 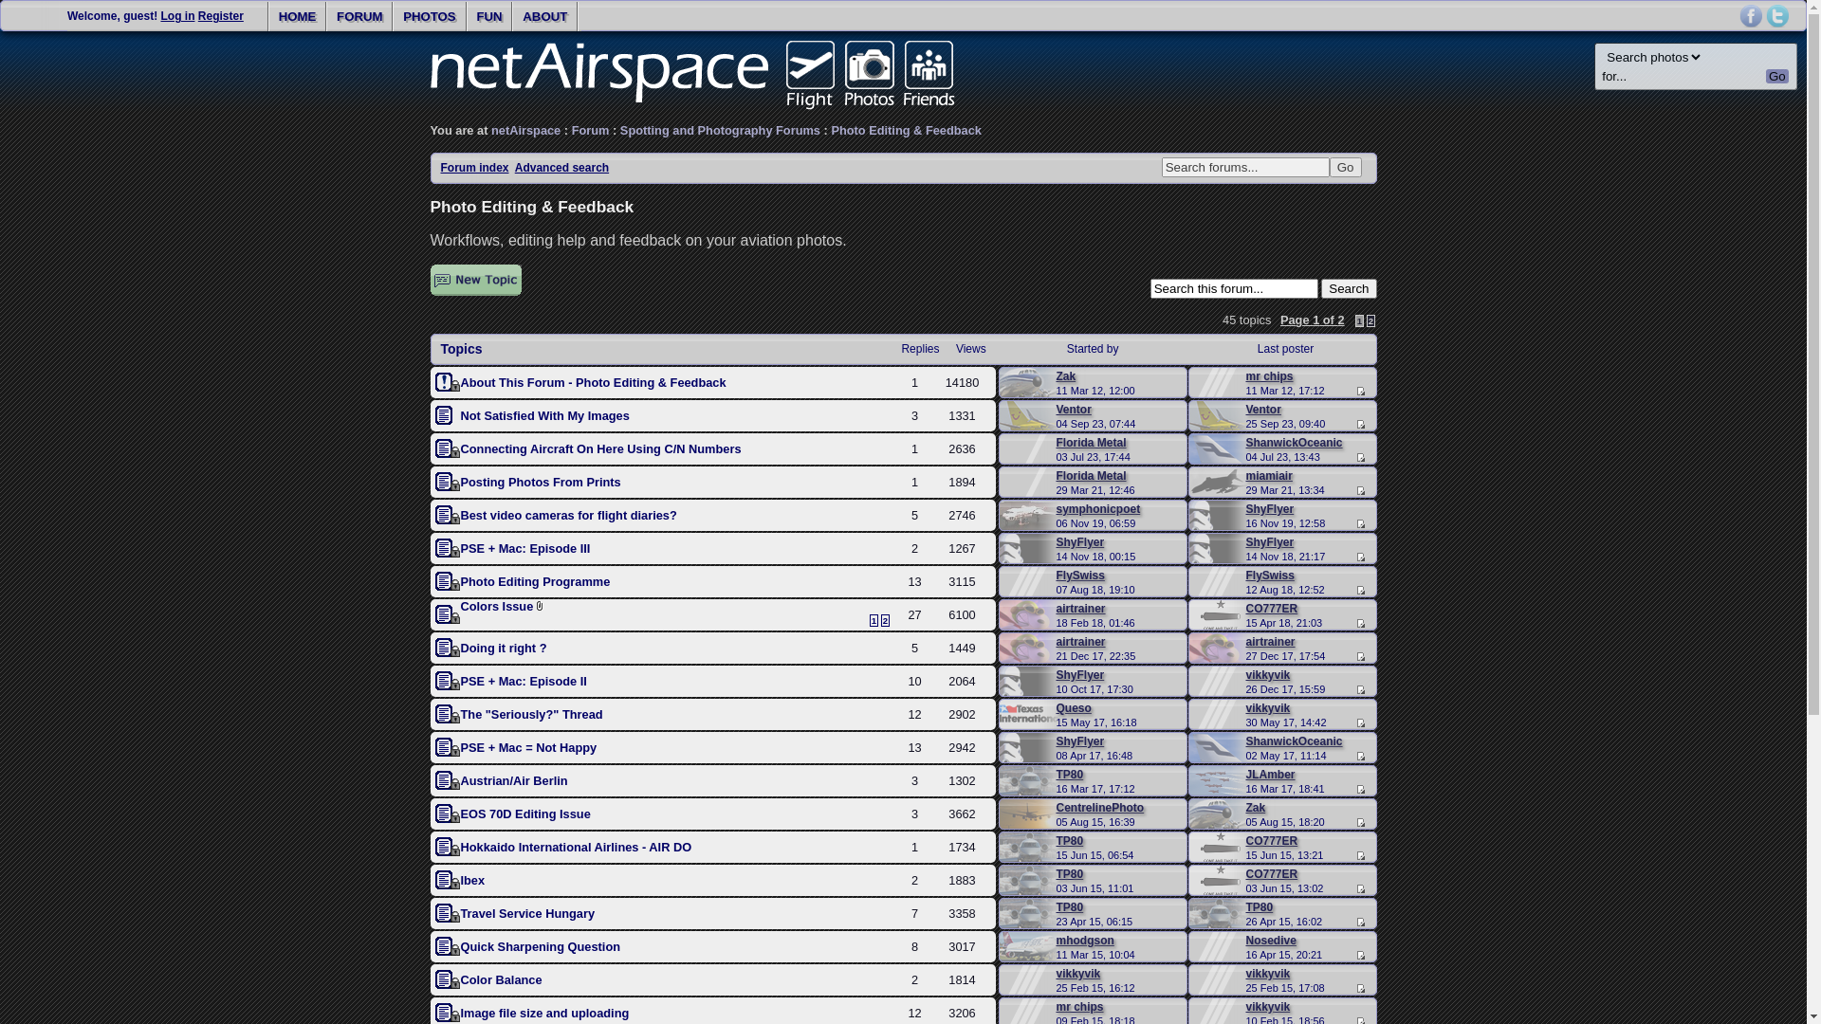 I want to click on vikkyvik, so click(x=1079, y=974).